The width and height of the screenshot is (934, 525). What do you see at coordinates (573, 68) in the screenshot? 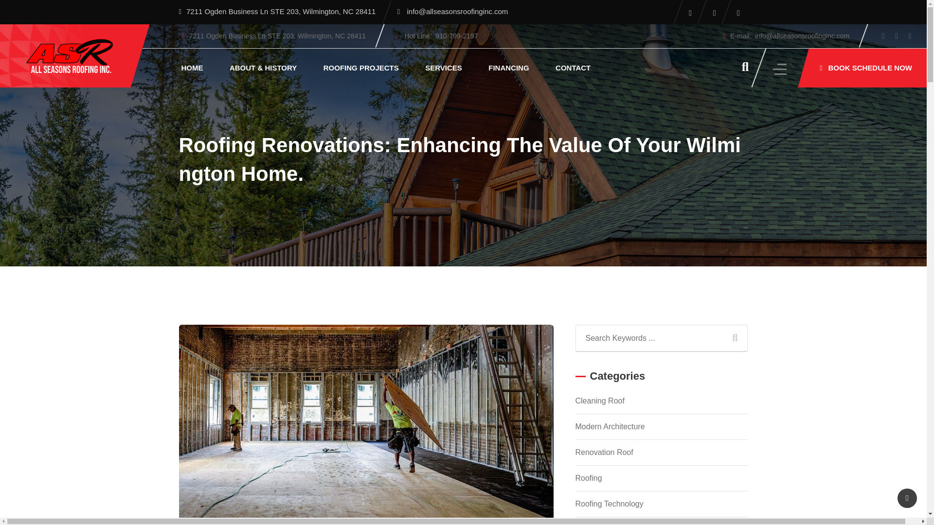
I see `CONTACT` at bounding box center [573, 68].